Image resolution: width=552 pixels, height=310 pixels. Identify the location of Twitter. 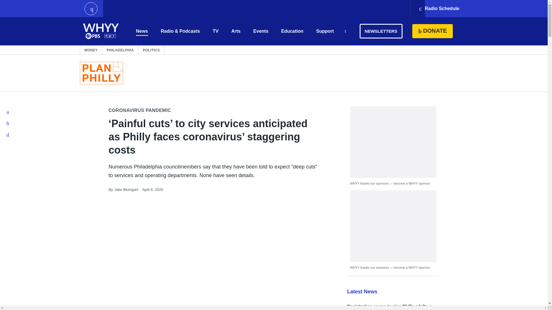
(8, 123).